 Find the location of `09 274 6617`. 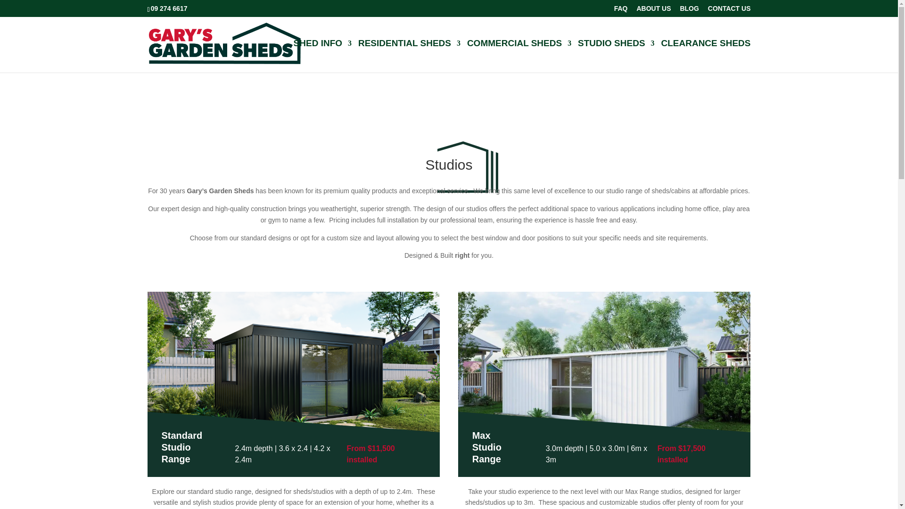

09 274 6617 is located at coordinates (170, 8).